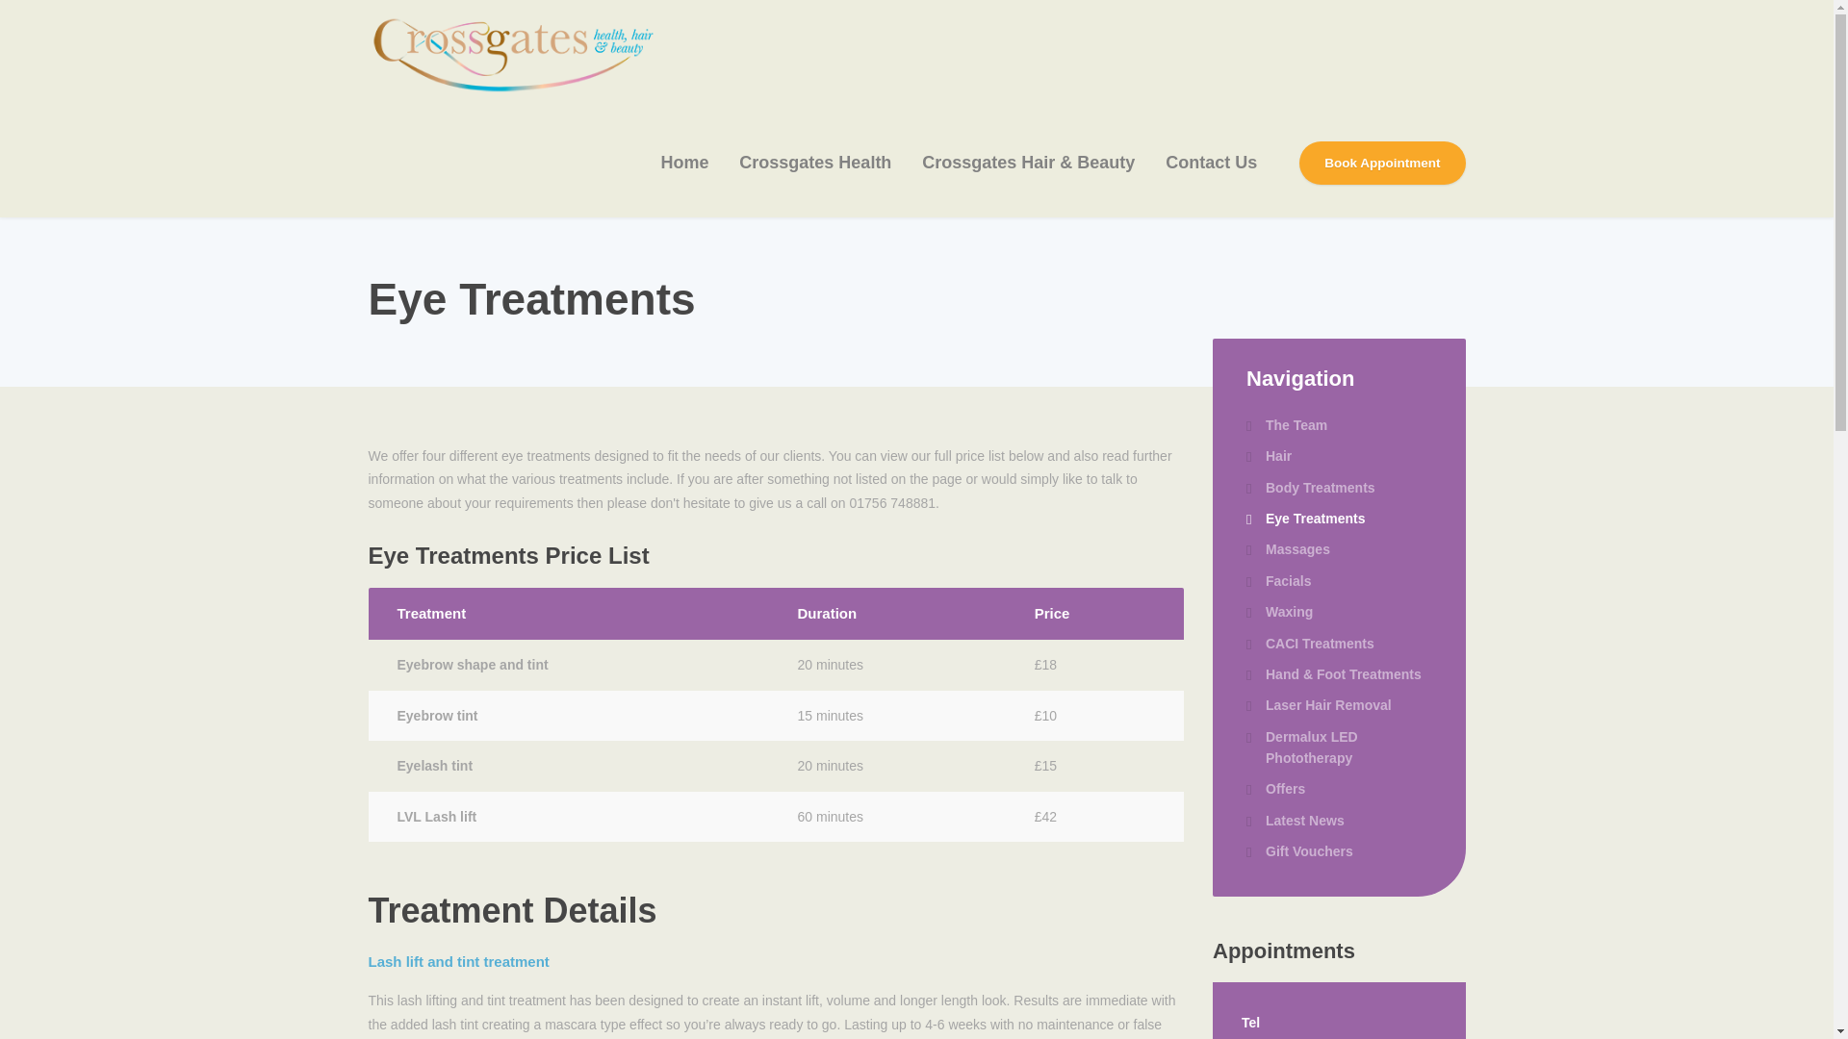 The width and height of the screenshot is (1848, 1039). Describe the element at coordinates (684, 163) in the screenshot. I see `Home` at that location.